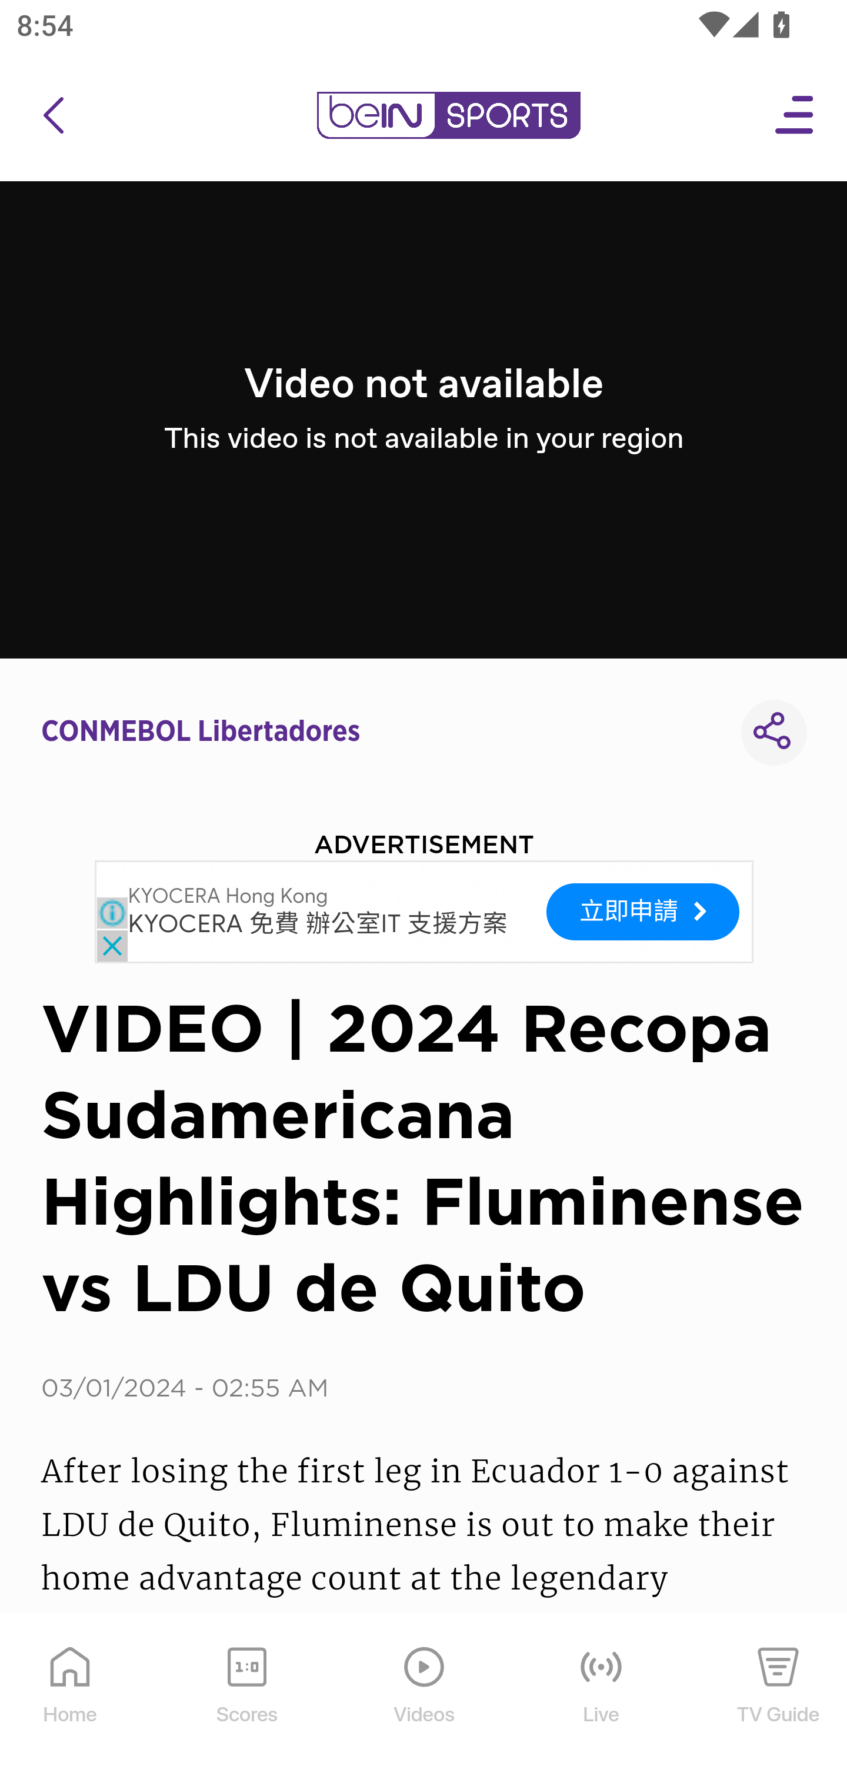  What do you see at coordinates (246, 1702) in the screenshot?
I see `Scores Scores Icon Scores` at bounding box center [246, 1702].